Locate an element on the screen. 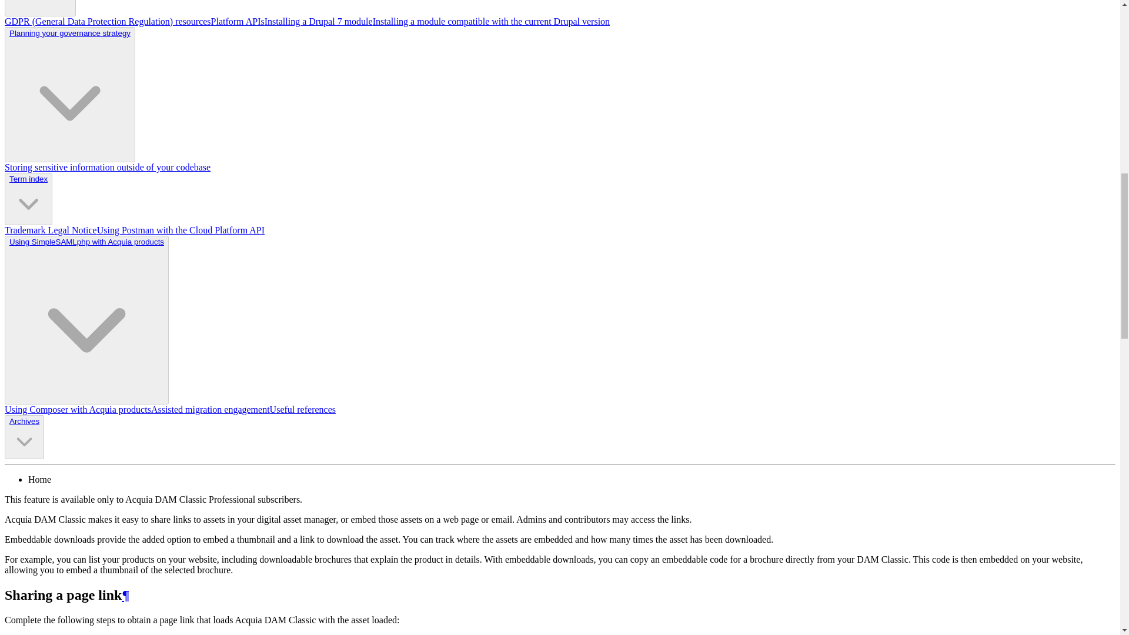  Planning your governance strategy is located at coordinates (69, 33).